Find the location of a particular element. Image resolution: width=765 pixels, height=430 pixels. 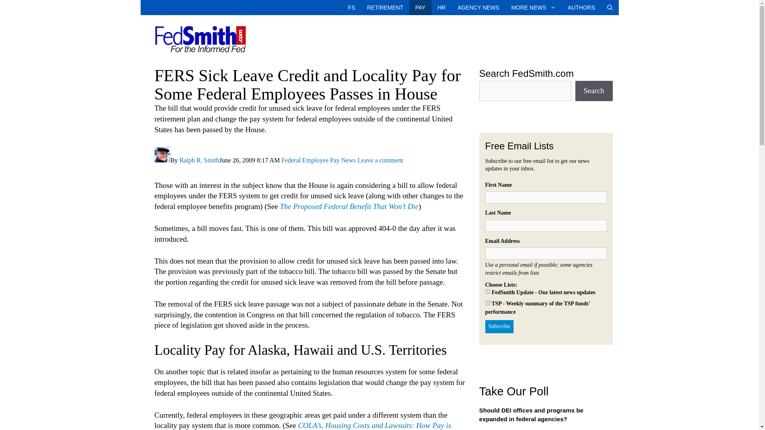

1 is located at coordinates (488, 291).